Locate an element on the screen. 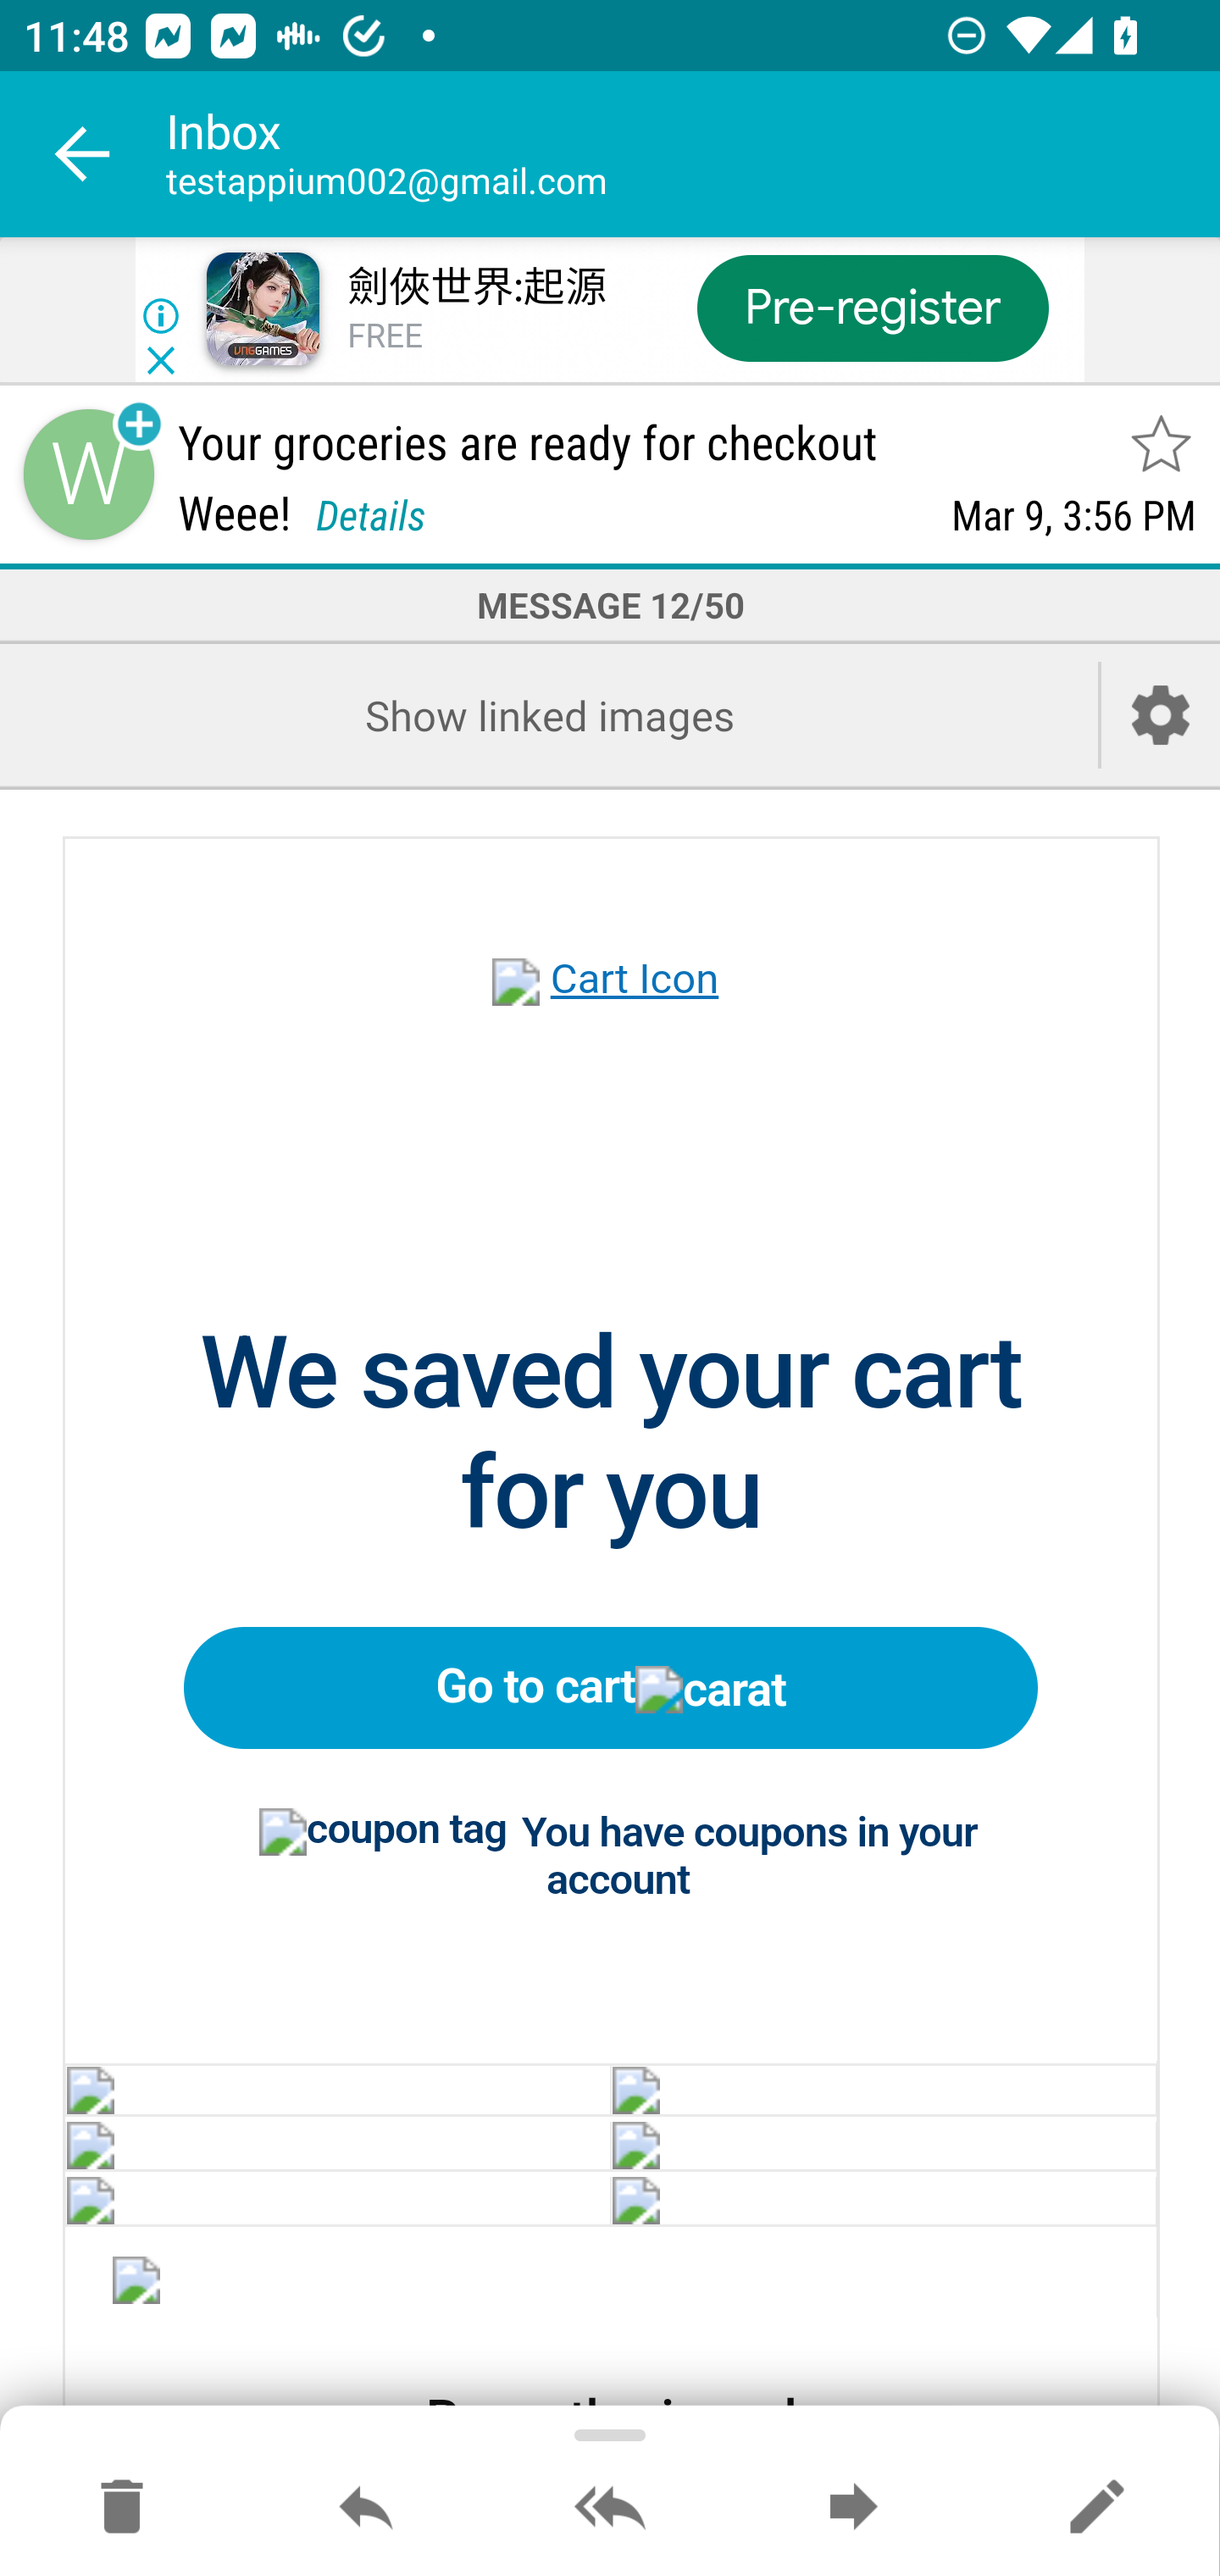 The height and width of the screenshot is (2576, 1220). 劍俠世界:起源 is located at coordinates (475, 288).